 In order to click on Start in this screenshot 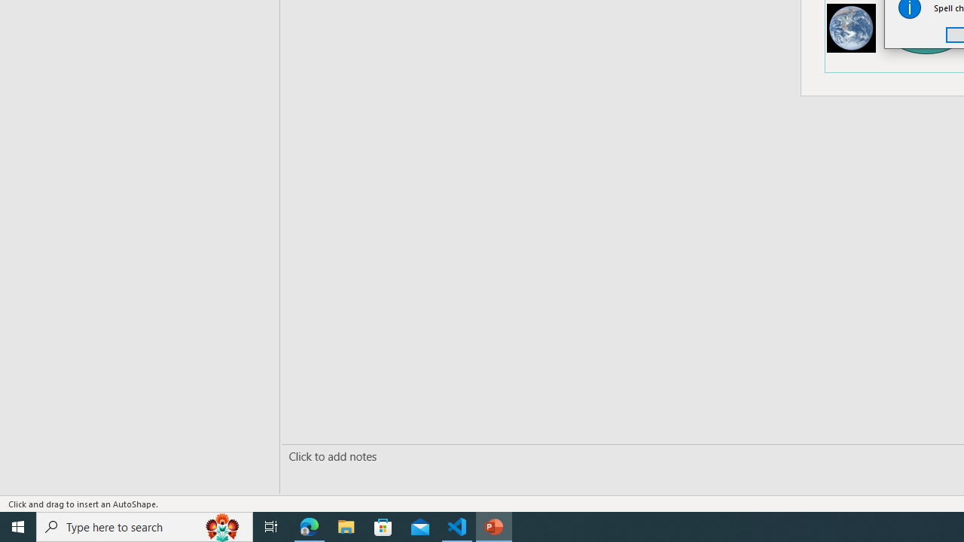, I will do `click(18, 527)`.